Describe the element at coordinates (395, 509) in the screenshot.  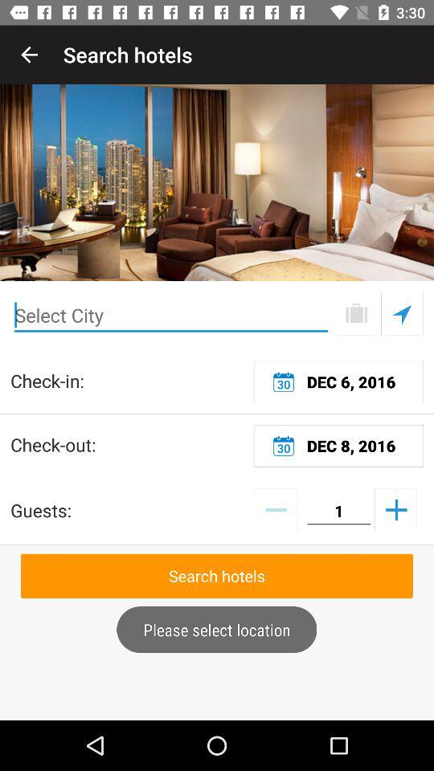
I see `add number of guests` at that location.